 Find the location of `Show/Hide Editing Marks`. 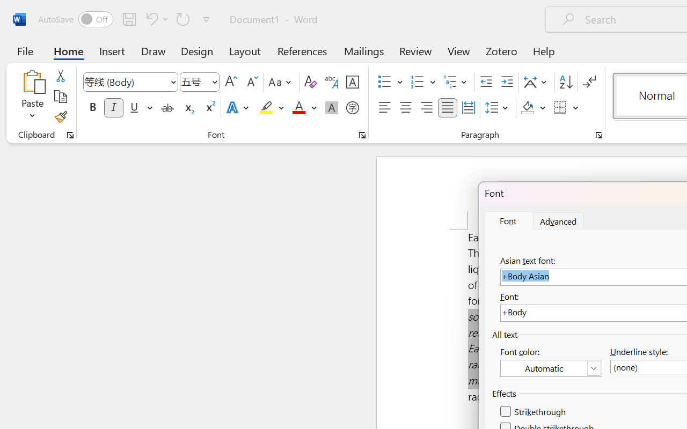

Show/Hide Editing Marks is located at coordinates (589, 82).